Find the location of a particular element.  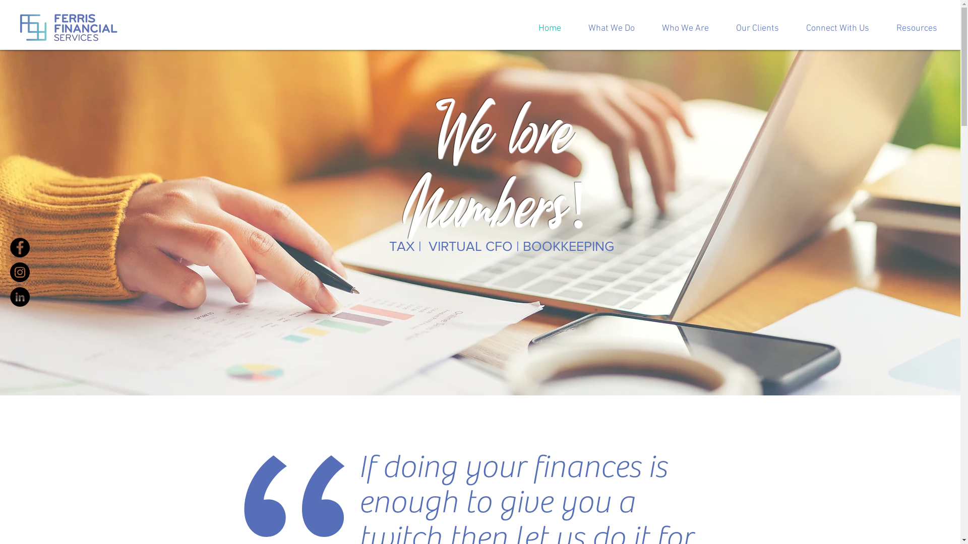

What We Do is located at coordinates (612, 28).